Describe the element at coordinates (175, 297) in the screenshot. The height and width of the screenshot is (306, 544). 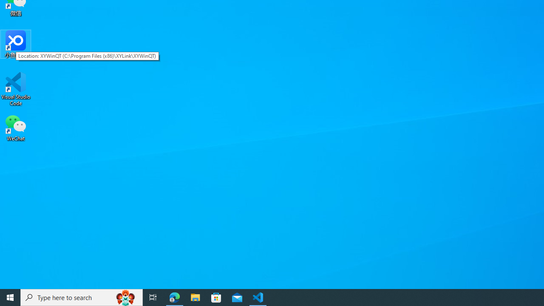
I see `Microsoft Edge - 1 running window` at that location.